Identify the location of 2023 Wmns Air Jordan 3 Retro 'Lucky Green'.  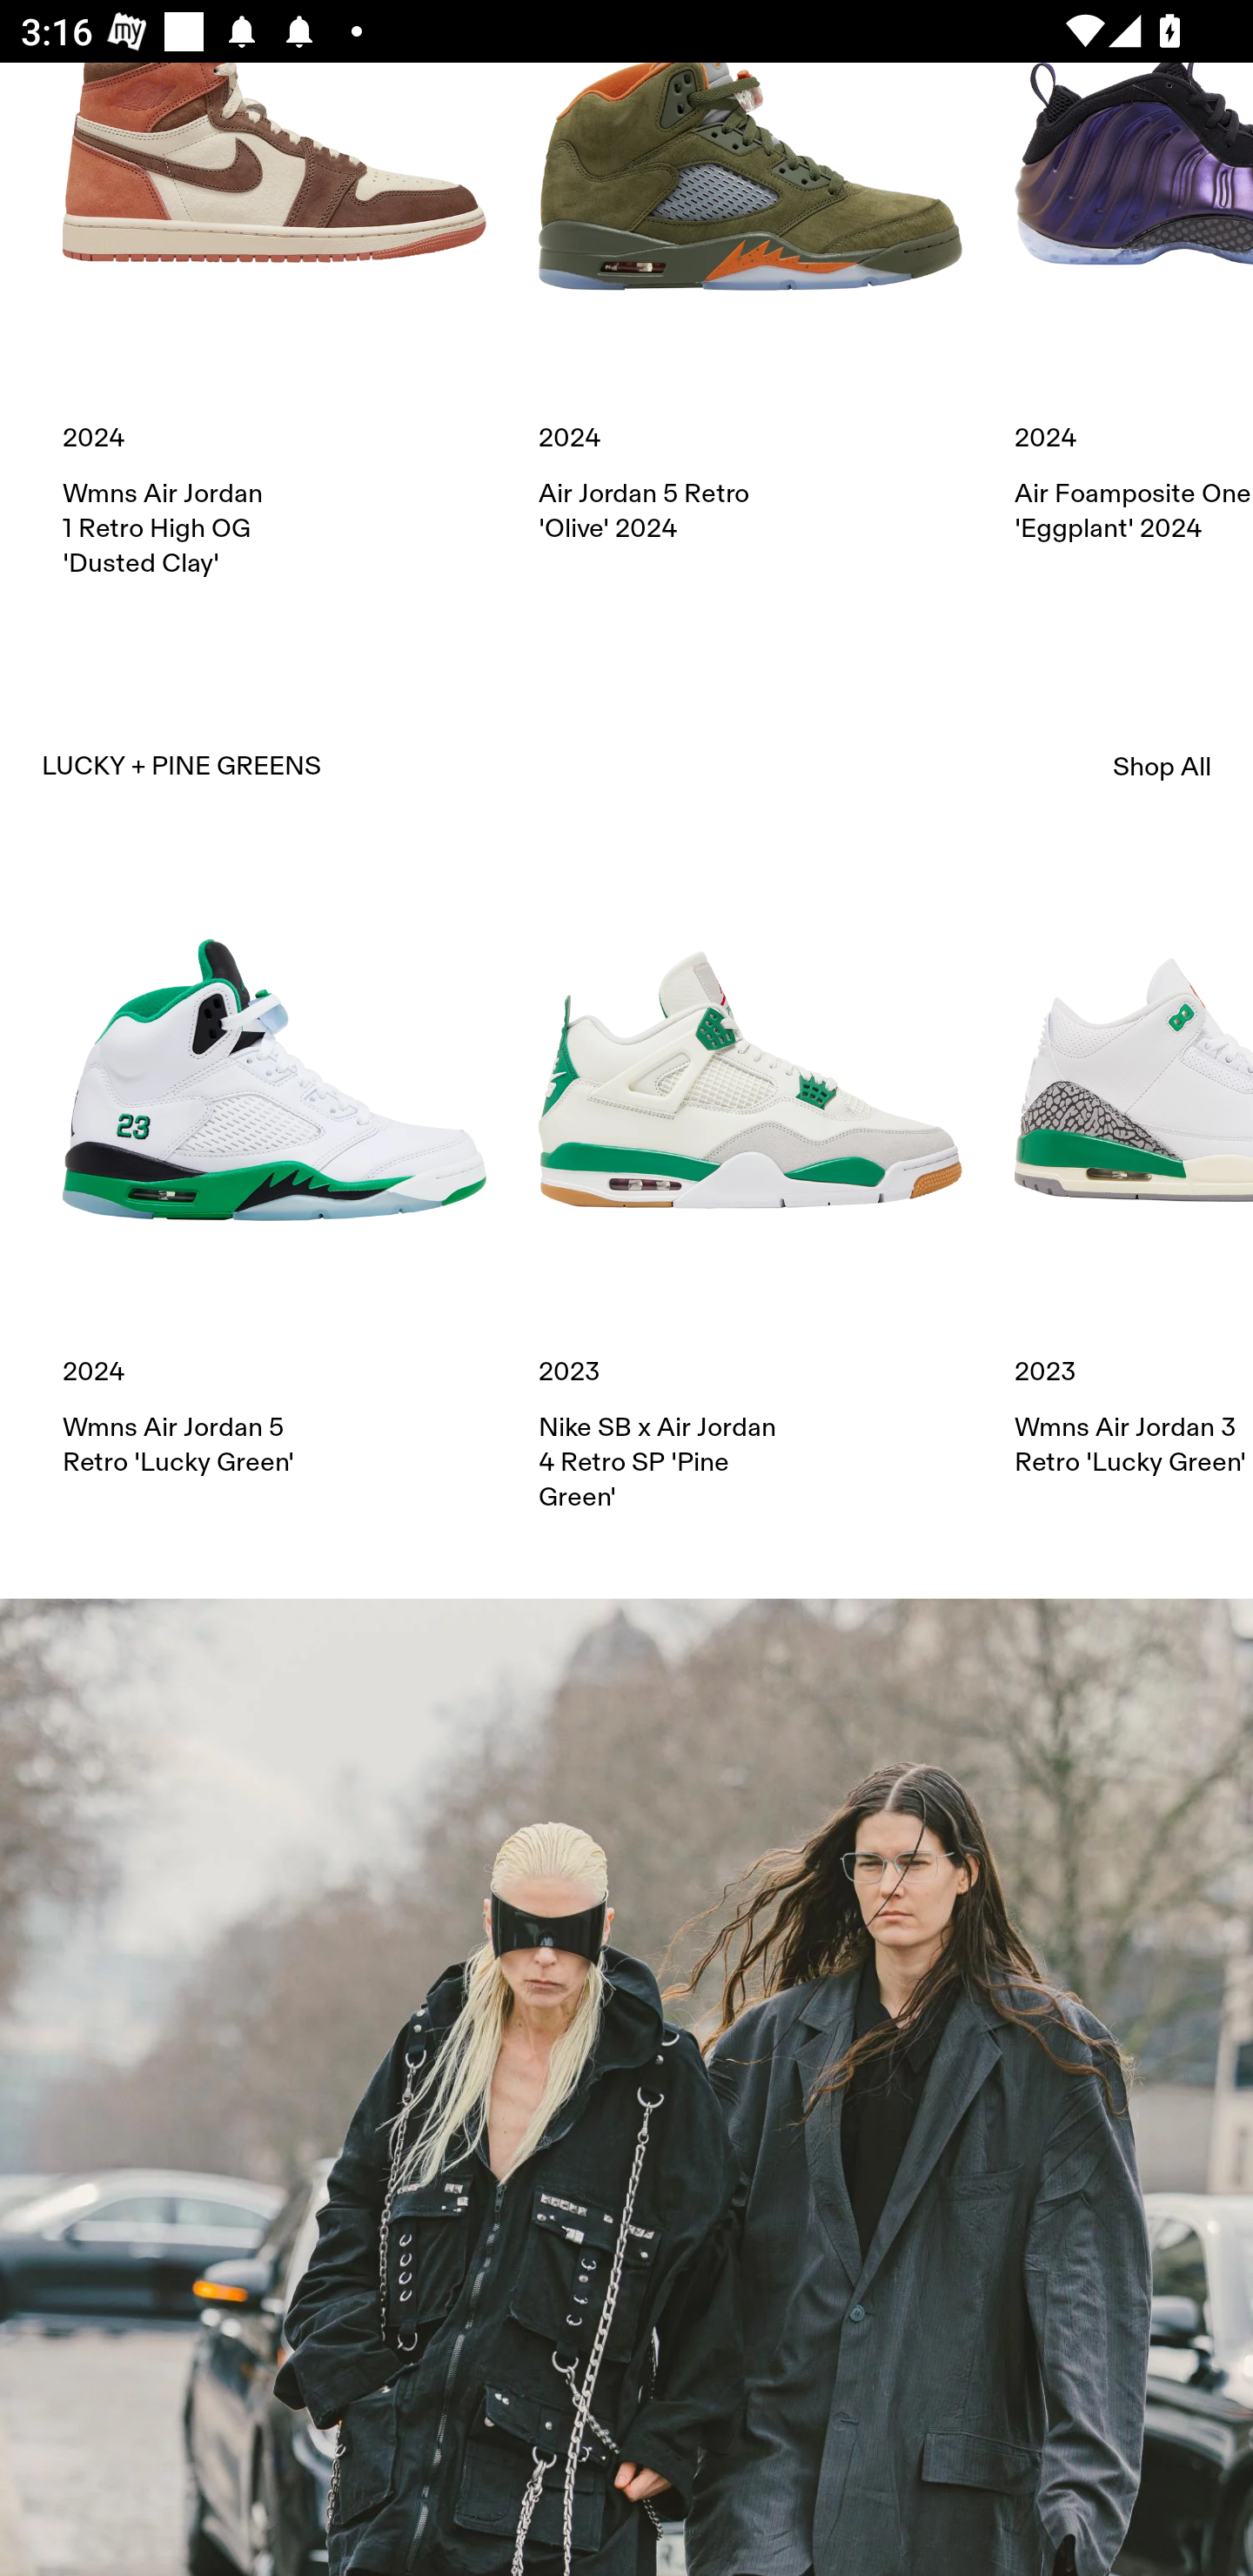
(1134, 1174).